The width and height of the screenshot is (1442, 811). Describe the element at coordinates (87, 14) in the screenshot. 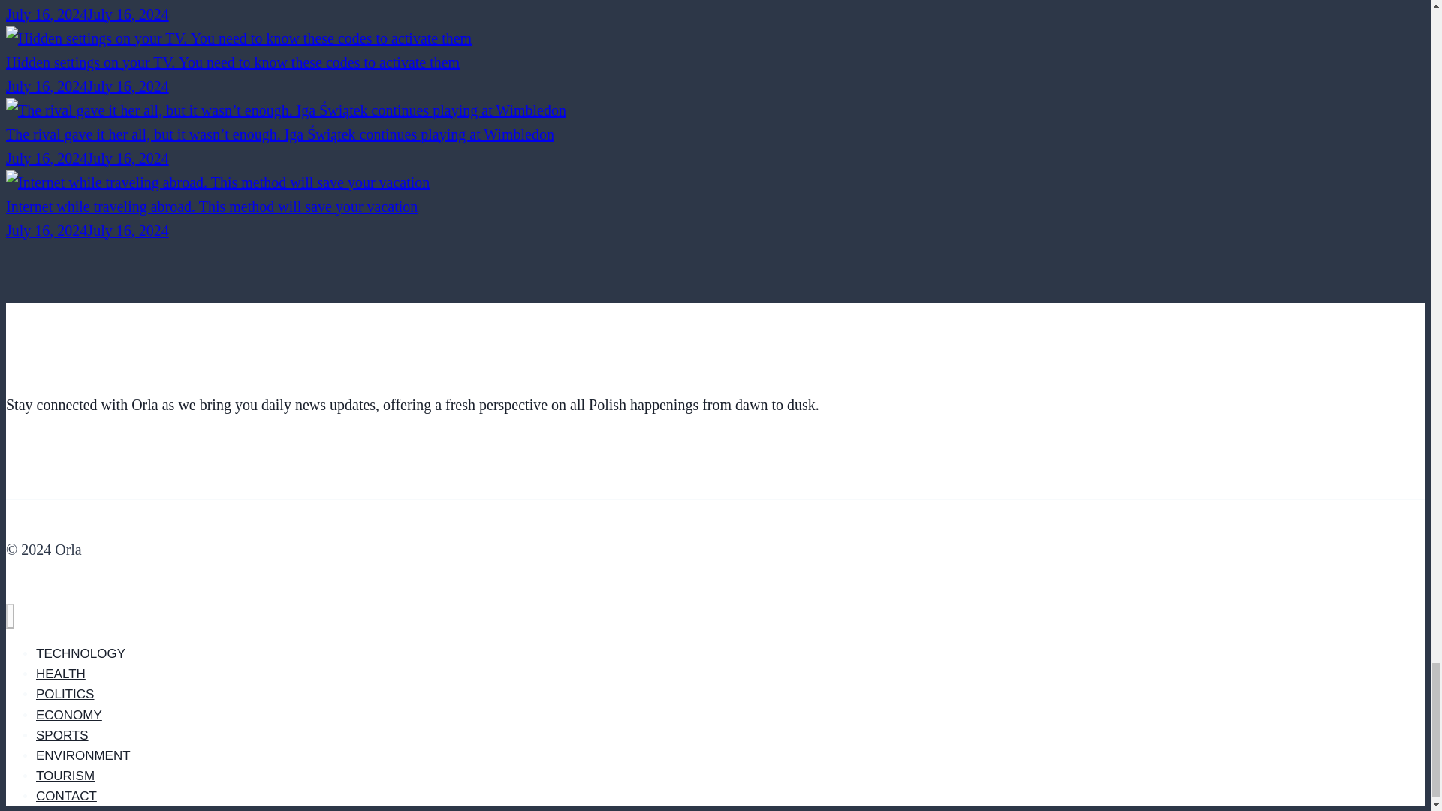

I see `July 16, 2024July 16, 2024` at that location.